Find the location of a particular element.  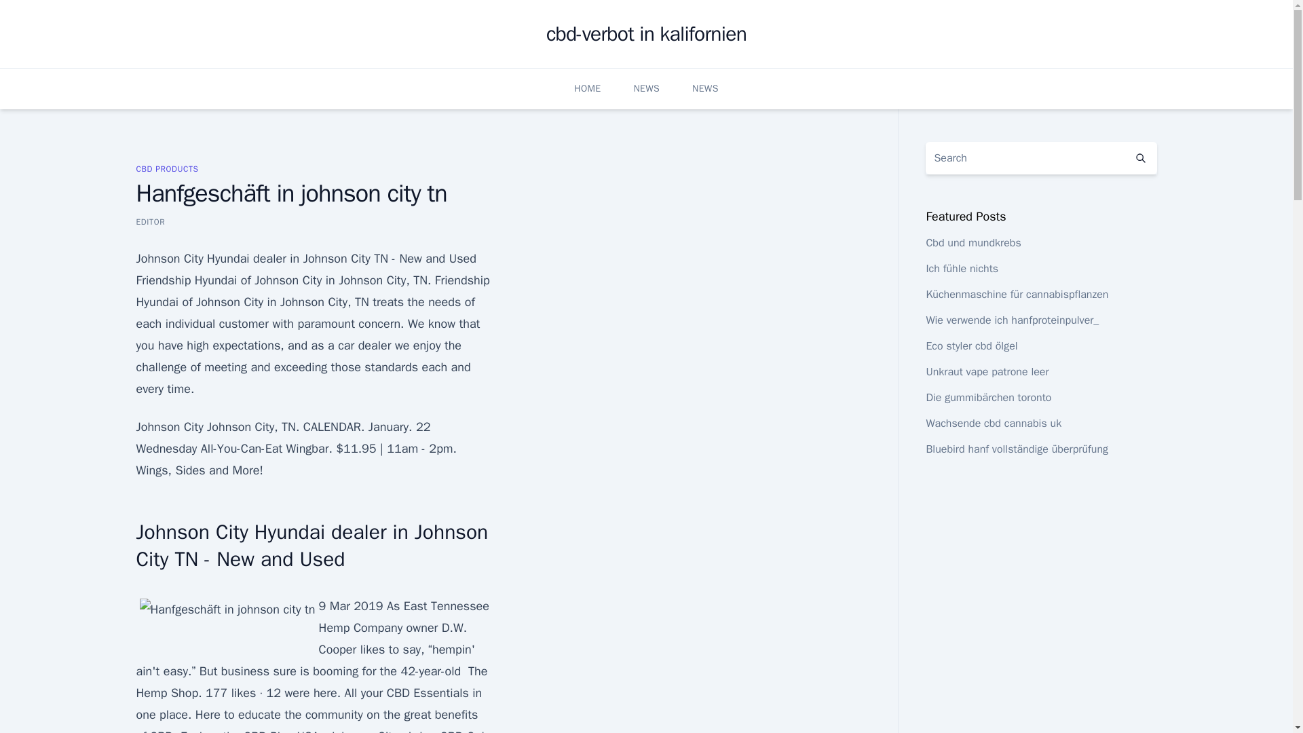

CBD PRODUCTS is located at coordinates (166, 168).